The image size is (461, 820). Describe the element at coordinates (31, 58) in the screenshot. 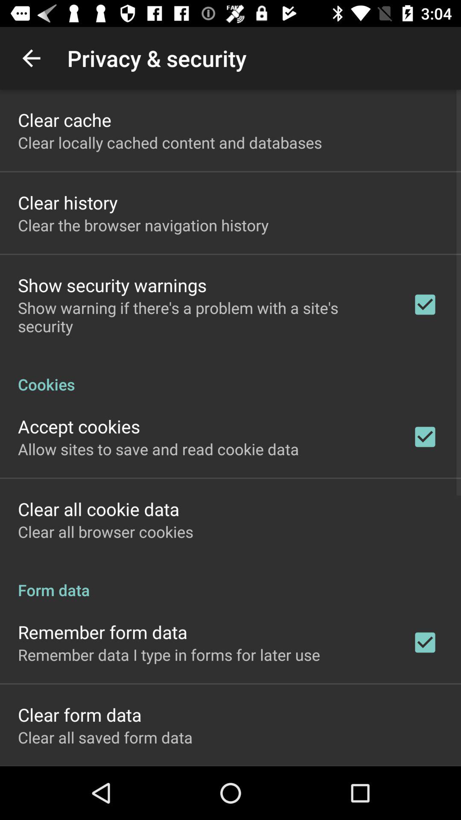

I see `tap app to the left of privacy & security item` at that location.